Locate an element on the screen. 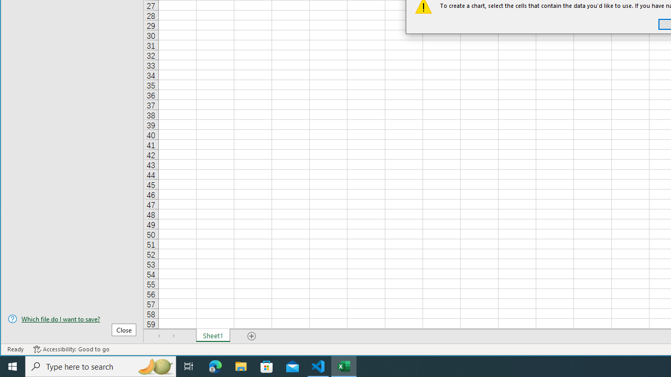 The height and width of the screenshot is (377, 671). File Explorer is located at coordinates (241, 367).